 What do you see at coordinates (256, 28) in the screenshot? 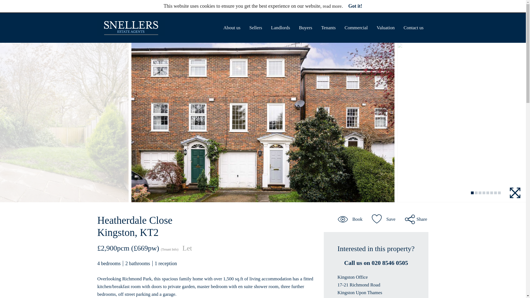
I see `Sellers` at bounding box center [256, 28].